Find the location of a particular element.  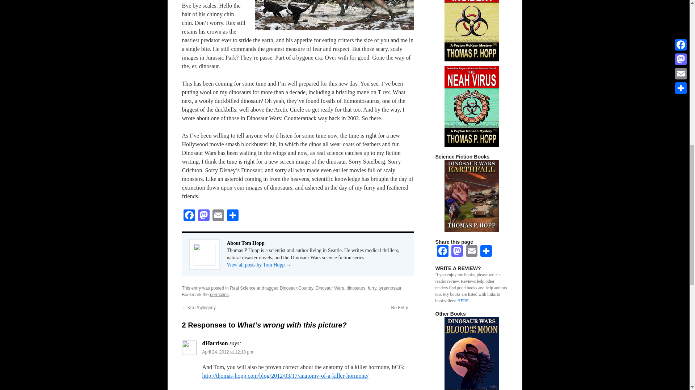

Facebook is located at coordinates (189, 216).